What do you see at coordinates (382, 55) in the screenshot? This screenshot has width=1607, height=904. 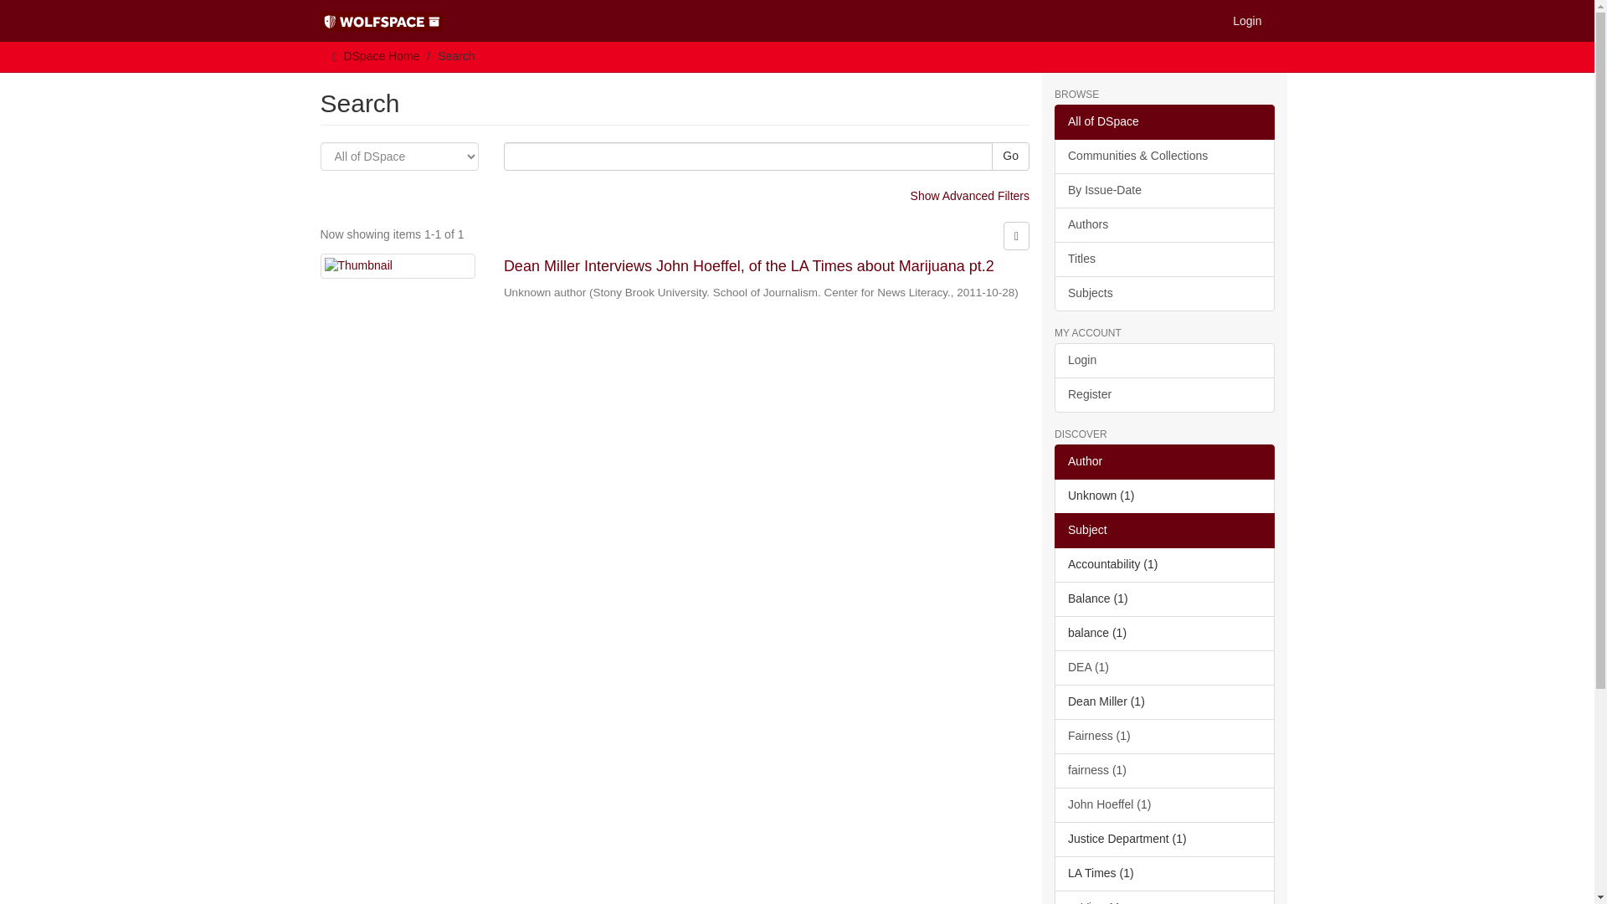 I see `DSpace Home` at bounding box center [382, 55].